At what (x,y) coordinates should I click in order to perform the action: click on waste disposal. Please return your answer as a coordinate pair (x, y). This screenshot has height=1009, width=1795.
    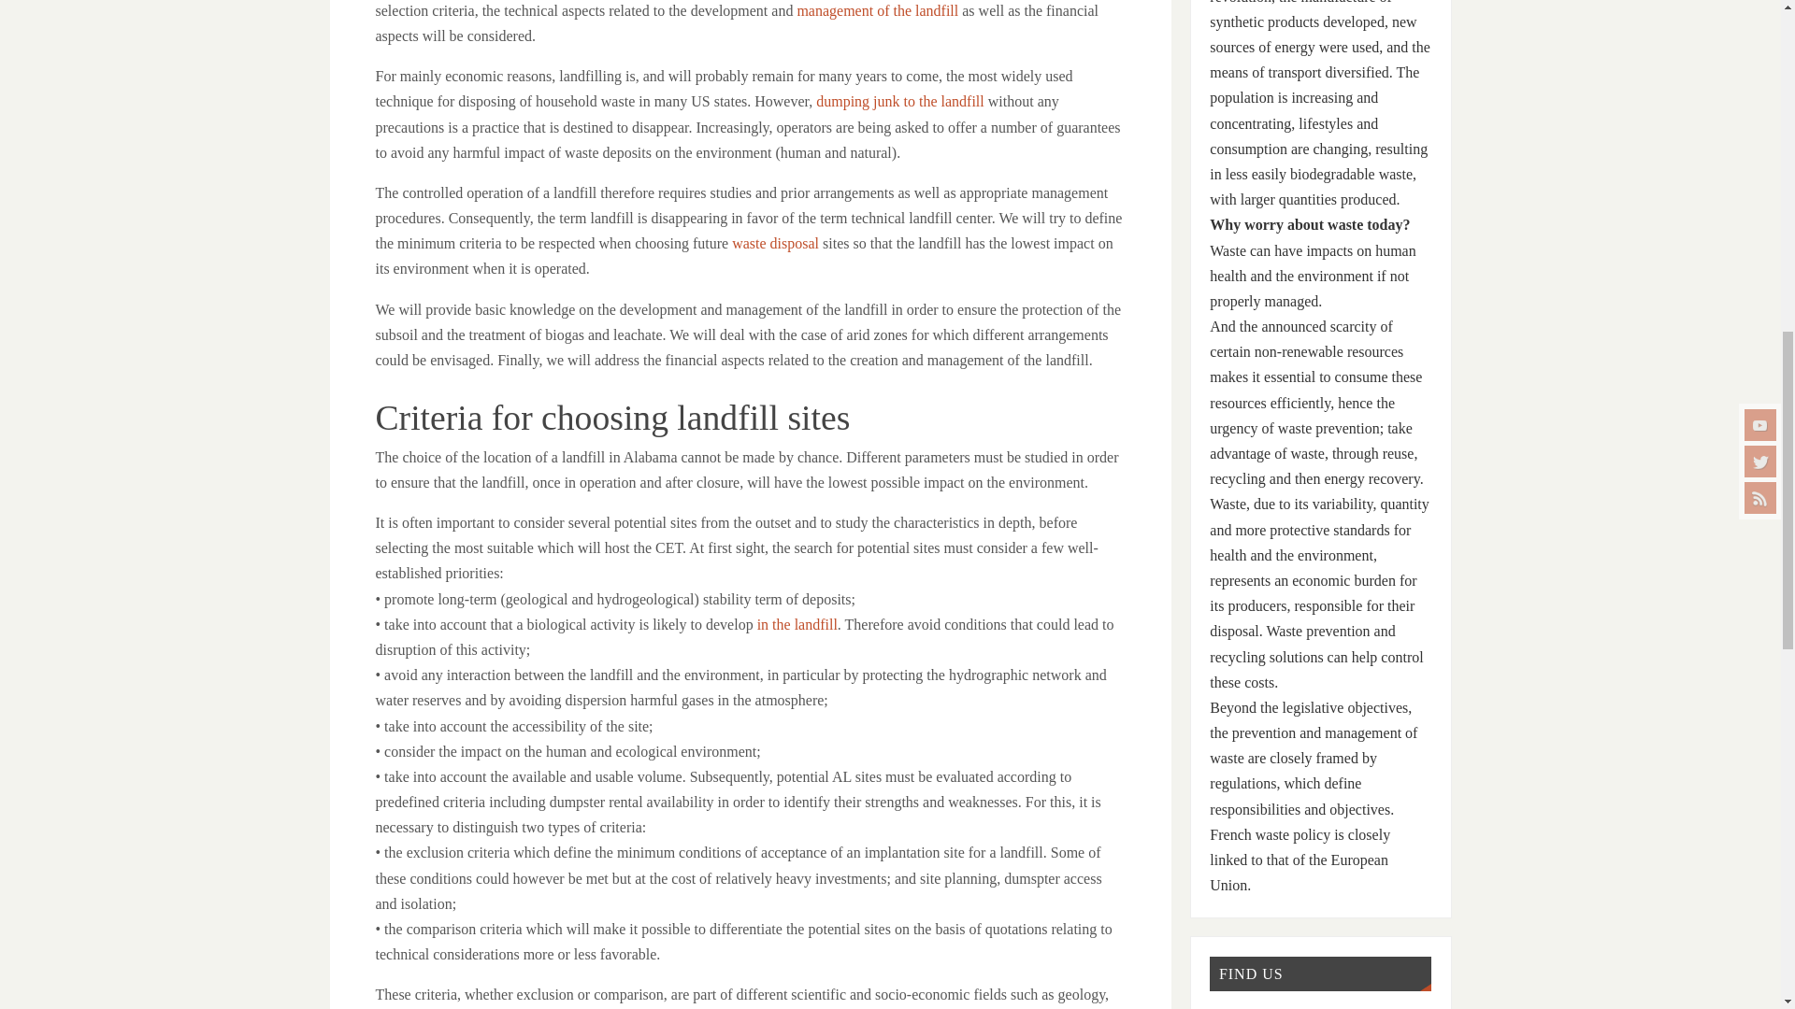
    Looking at the image, I should click on (775, 243).